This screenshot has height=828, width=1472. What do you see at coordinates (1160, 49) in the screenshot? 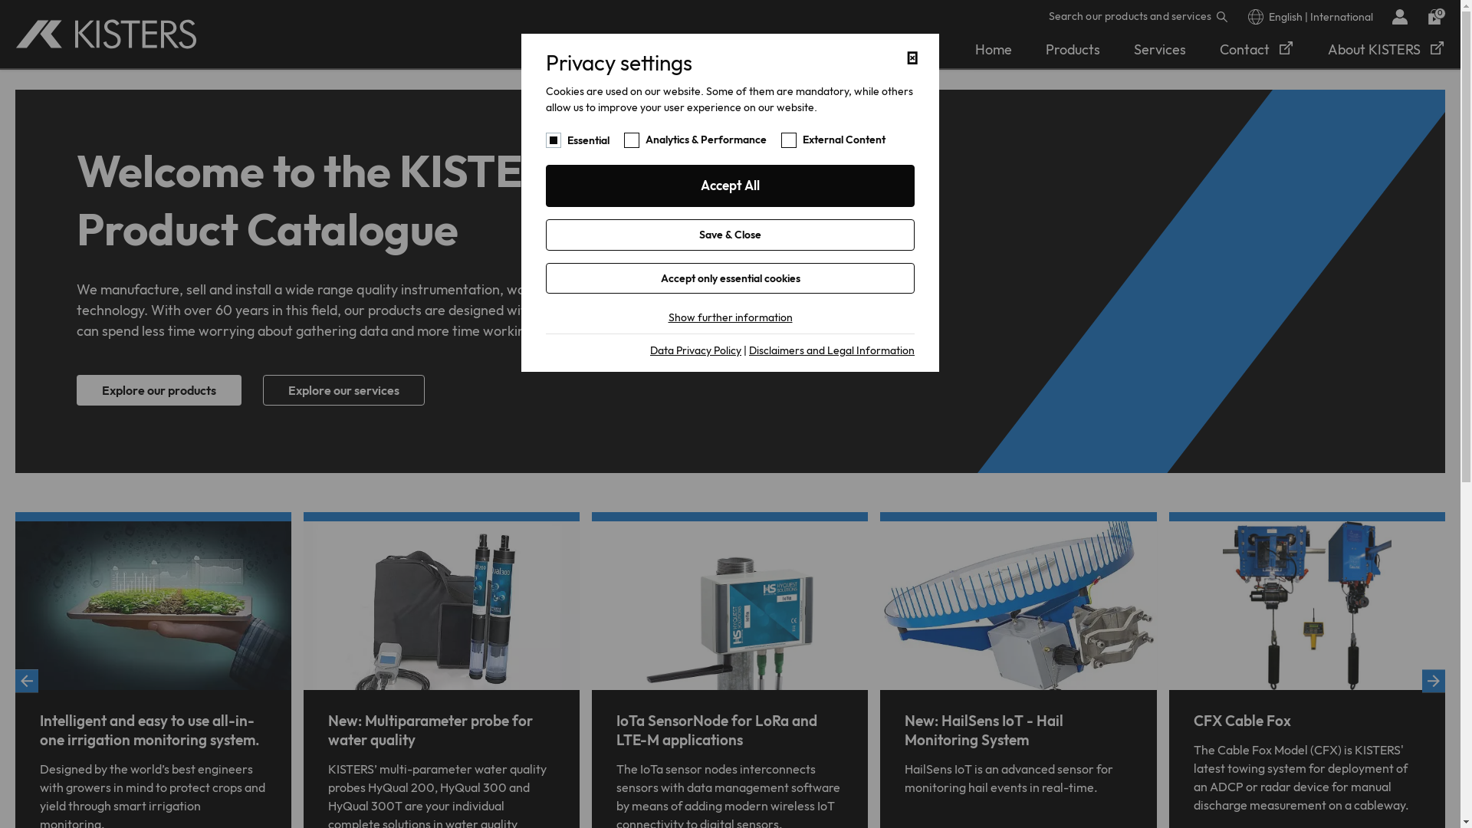
I see `Services` at bounding box center [1160, 49].